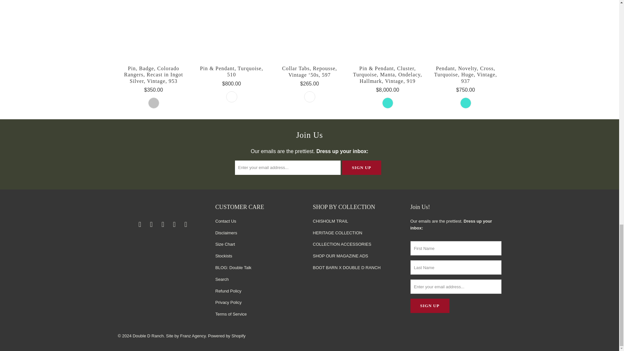 The width and height of the screenshot is (624, 351). Describe the element at coordinates (140, 225) in the screenshot. I see `Email Double D Ranch` at that location.